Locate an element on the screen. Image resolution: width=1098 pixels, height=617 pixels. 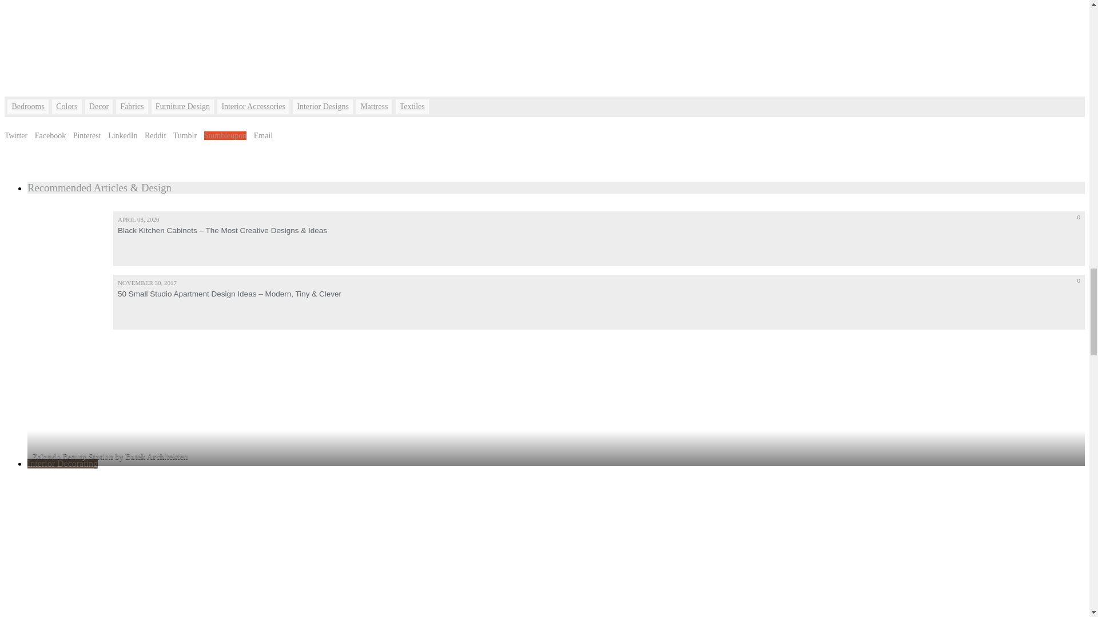
Facebook is located at coordinates (50, 136).